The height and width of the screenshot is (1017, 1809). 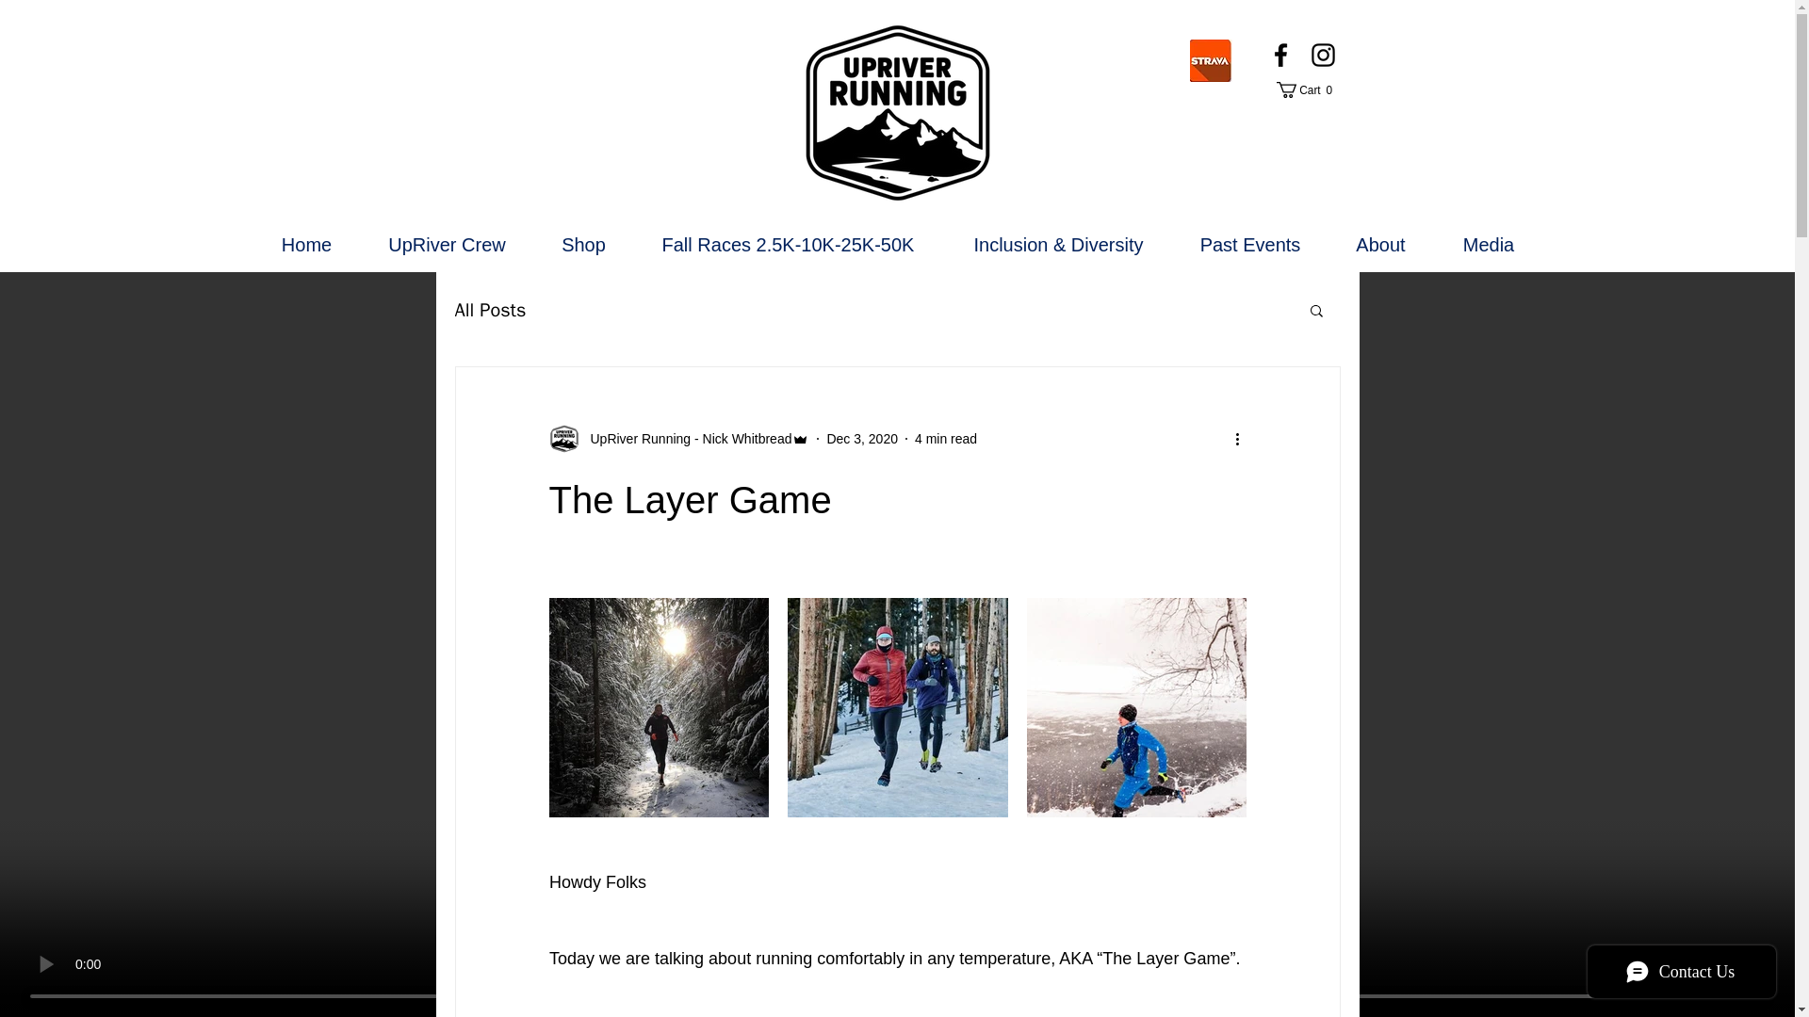 What do you see at coordinates (789, 245) in the screenshot?
I see `UpRiver Crew` at bounding box center [789, 245].